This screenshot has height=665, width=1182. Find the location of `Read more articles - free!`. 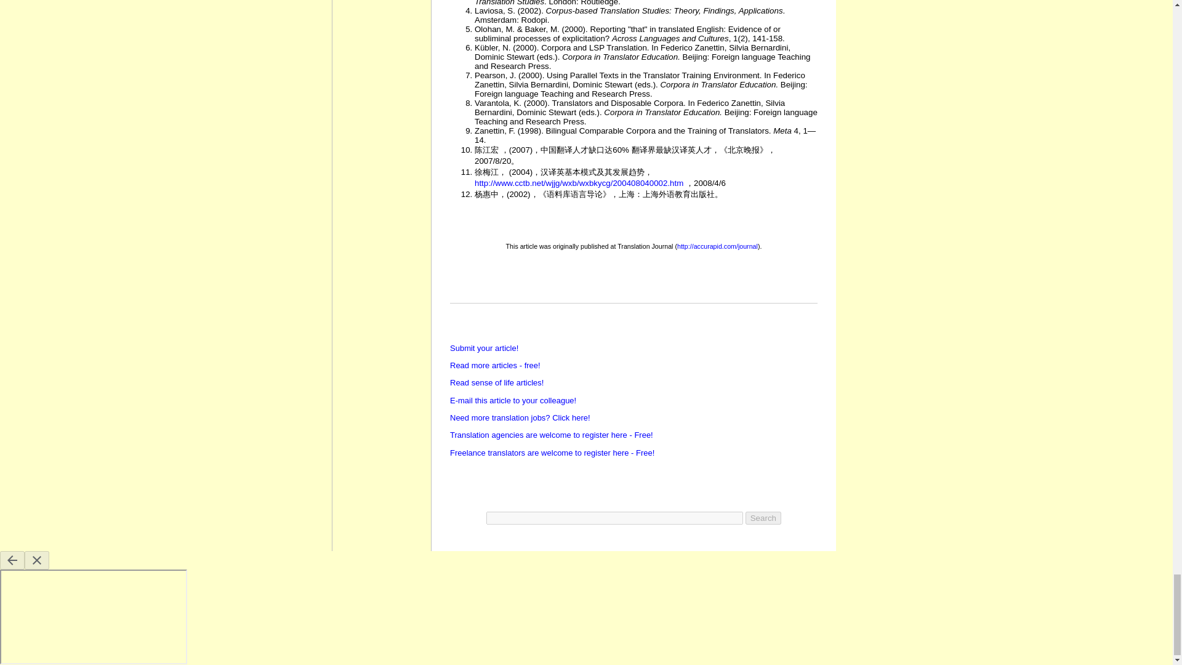

Read more articles - free! is located at coordinates (495, 365).